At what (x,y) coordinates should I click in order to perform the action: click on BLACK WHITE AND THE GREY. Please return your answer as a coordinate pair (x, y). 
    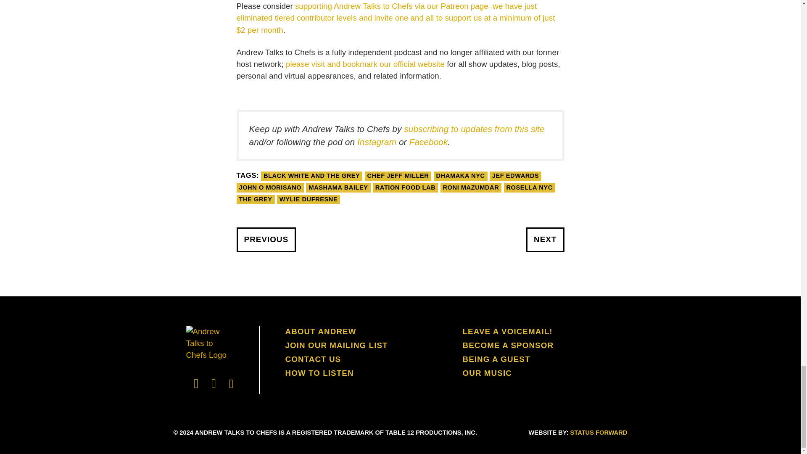
    Looking at the image, I should click on (311, 176).